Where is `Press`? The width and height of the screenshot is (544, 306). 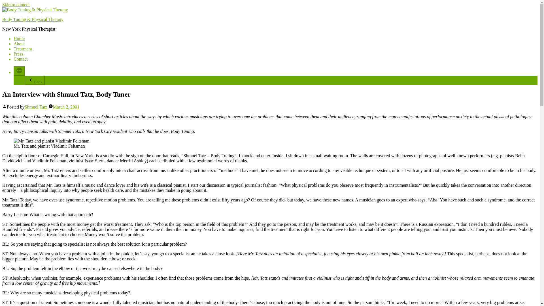 Press is located at coordinates (18, 54).